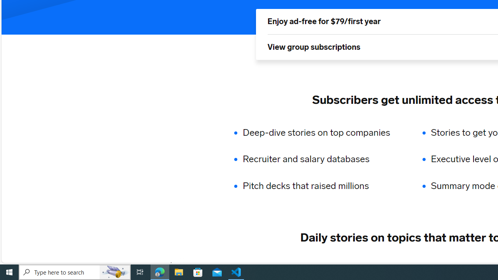  What do you see at coordinates (289, 265) in the screenshot?
I see `RETAIL` at bounding box center [289, 265].